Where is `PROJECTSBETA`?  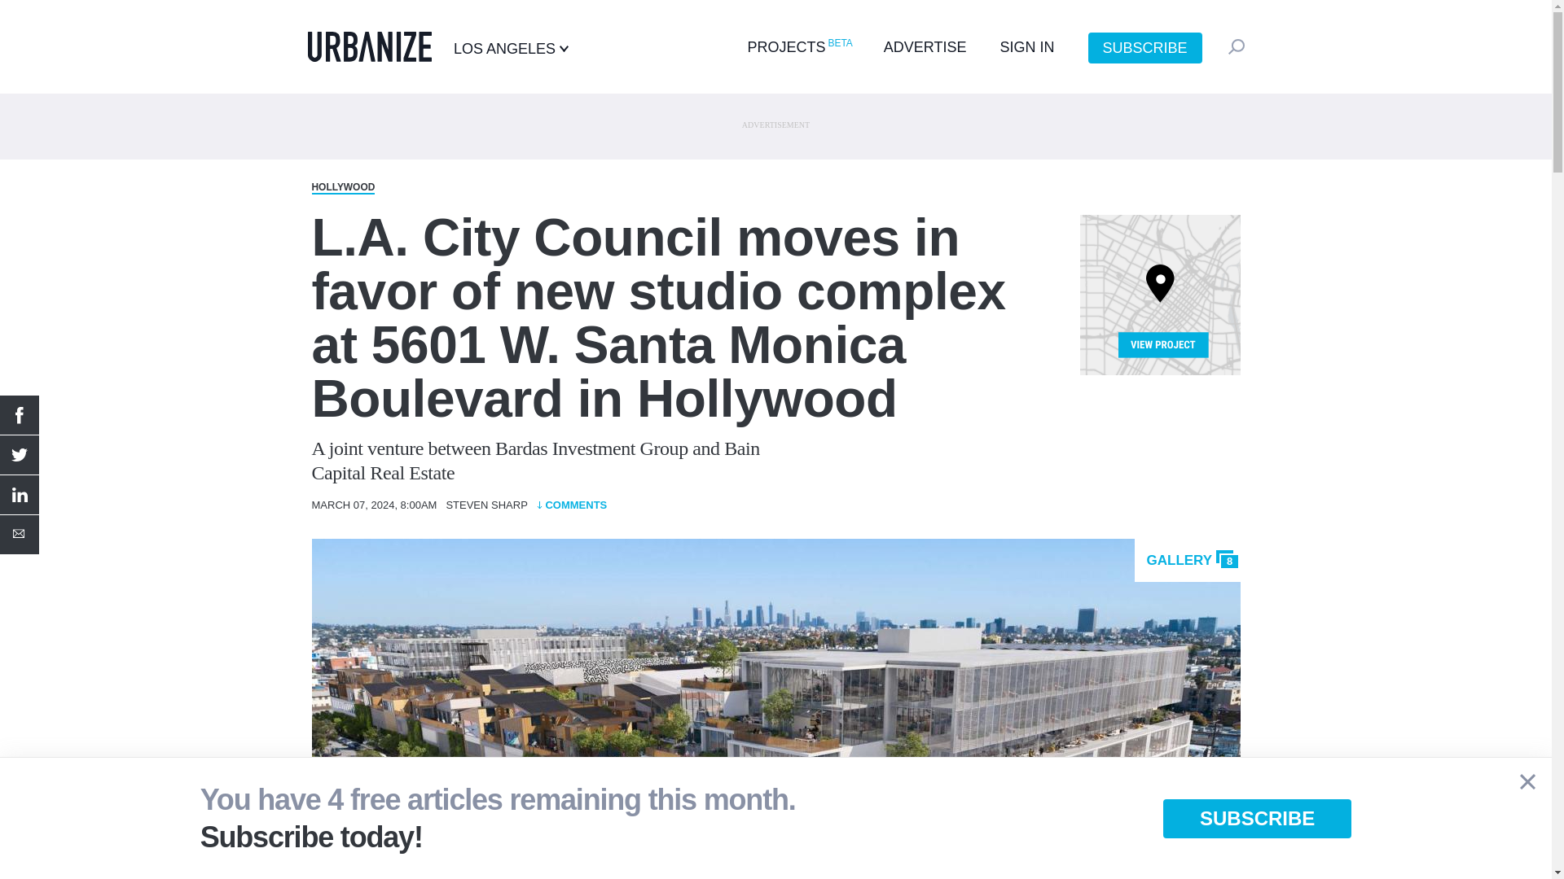
PROJECTSBETA is located at coordinates (798, 47).